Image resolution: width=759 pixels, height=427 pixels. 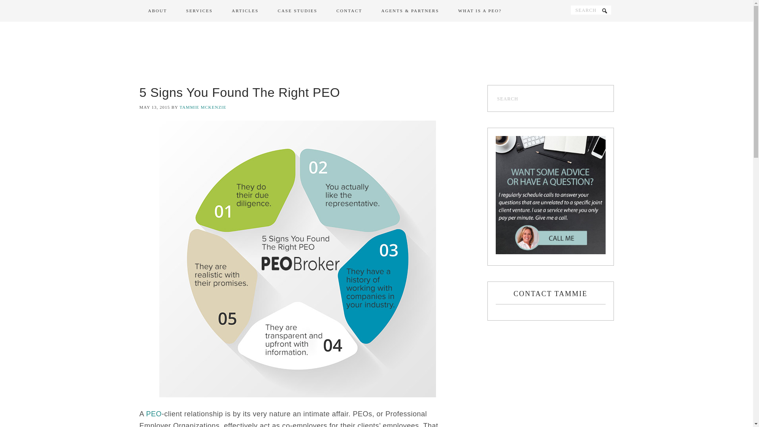 What do you see at coordinates (376, 53) in the screenshot?
I see `PEO Broker` at bounding box center [376, 53].